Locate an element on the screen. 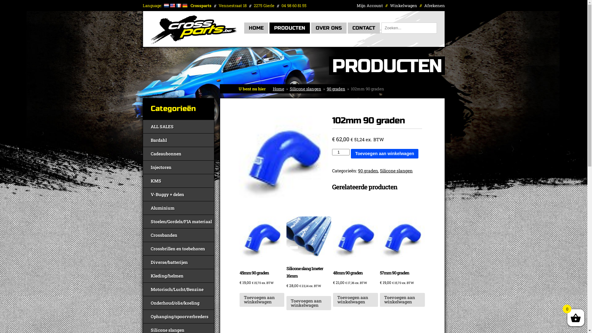  HOME is located at coordinates (256, 28).